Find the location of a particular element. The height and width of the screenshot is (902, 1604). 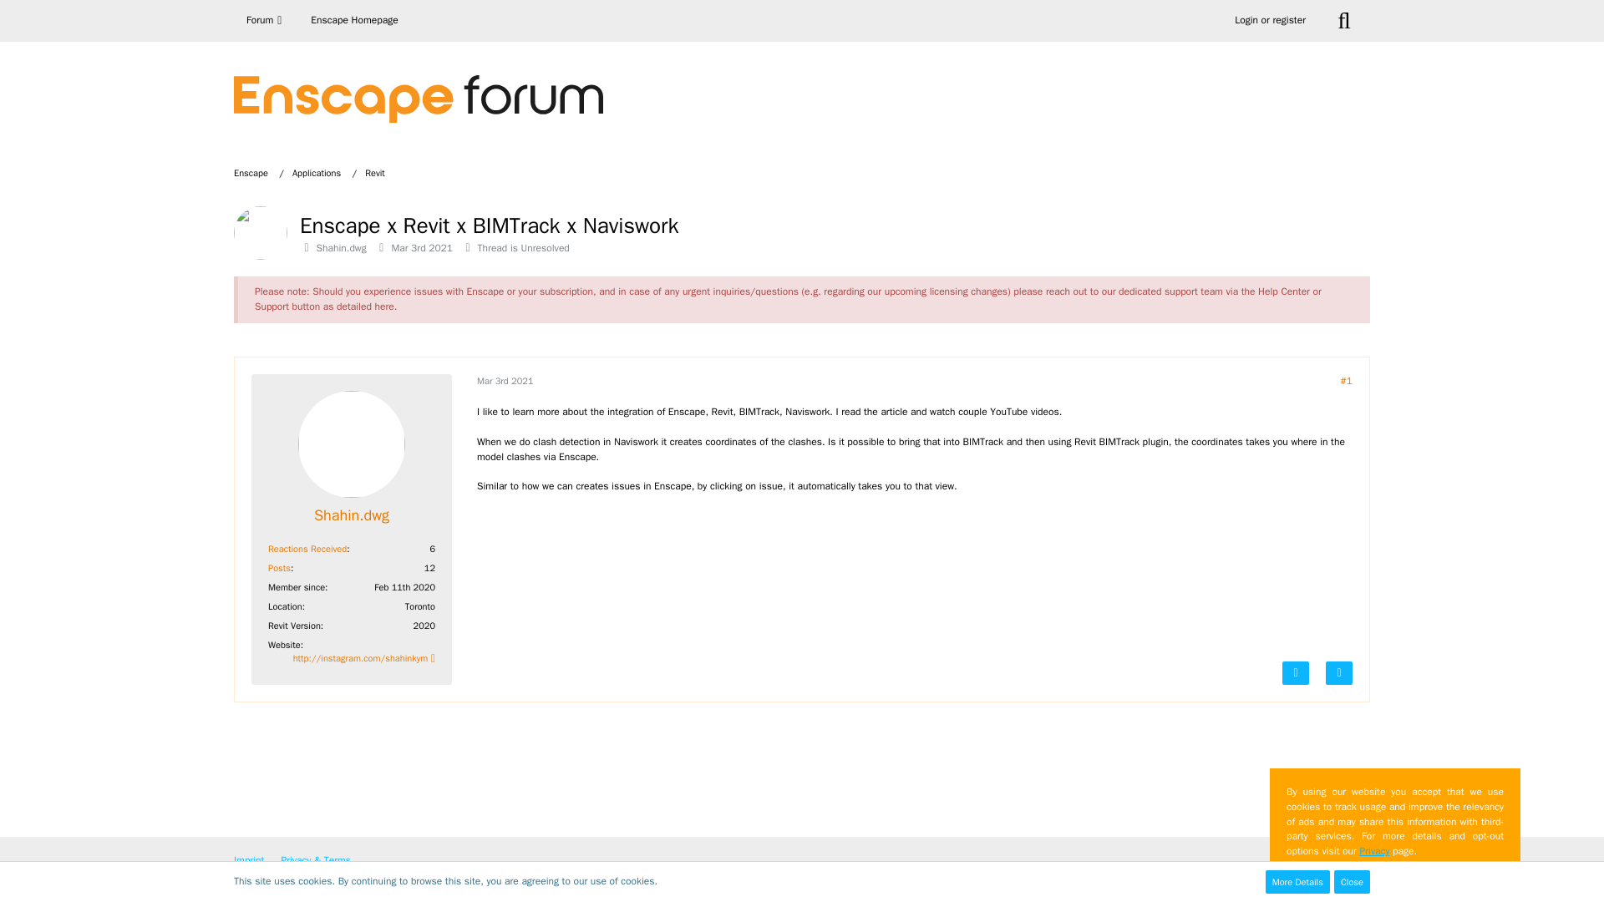

here. is located at coordinates (386, 306).